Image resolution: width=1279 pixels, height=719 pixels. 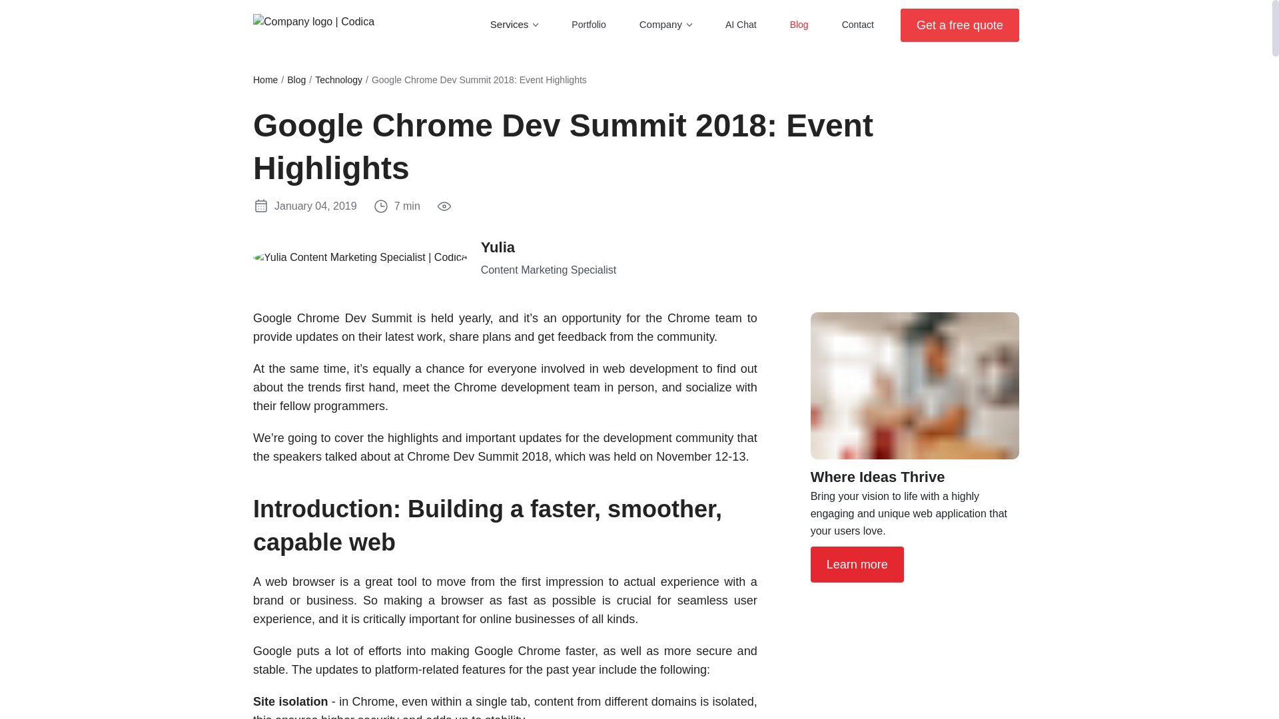 What do you see at coordinates (959, 24) in the screenshot?
I see `Get a free quote` at bounding box center [959, 24].